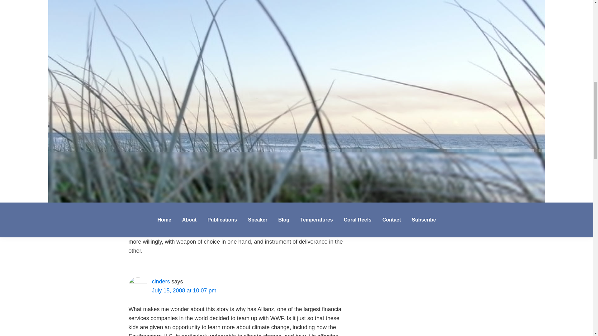 This screenshot has width=598, height=336. What do you see at coordinates (316, 32) in the screenshot?
I see `consistent` at bounding box center [316, 32].